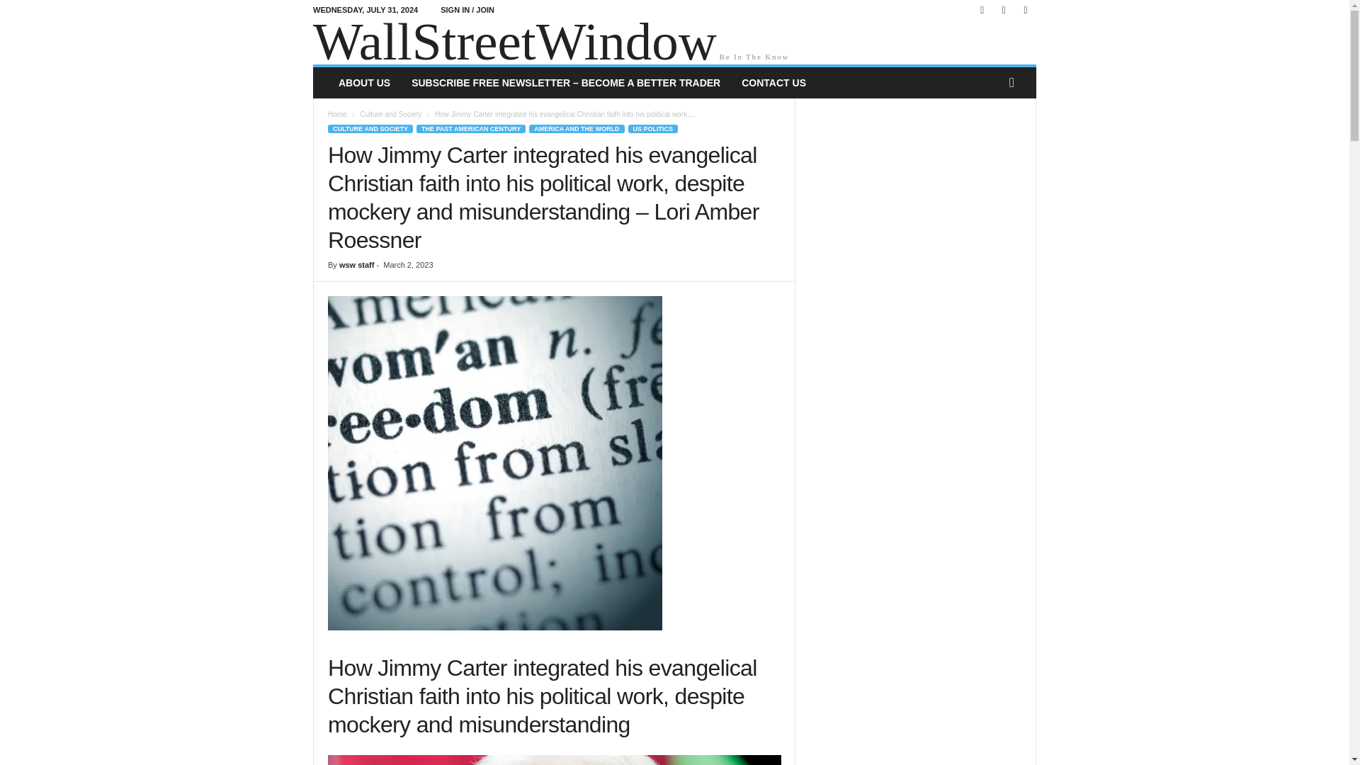 The height and width of the screenshot is (765, 1360). What do you see at coordinates (653, 129) in the screenshot?
I see `US POLITICS` at bounding box center [653, 129].